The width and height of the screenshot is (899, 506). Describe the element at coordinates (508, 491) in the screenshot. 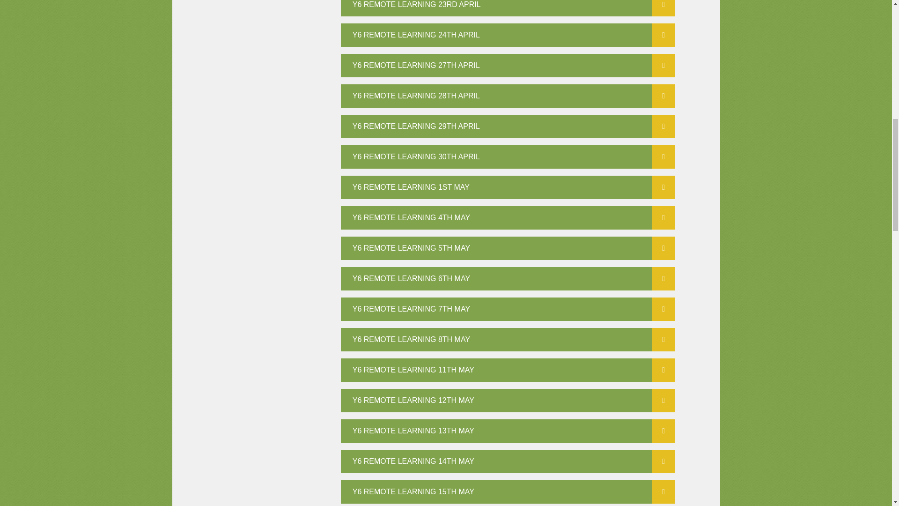

I see `Y6 REMOTE LEARNING 15TH MAY` at that location.